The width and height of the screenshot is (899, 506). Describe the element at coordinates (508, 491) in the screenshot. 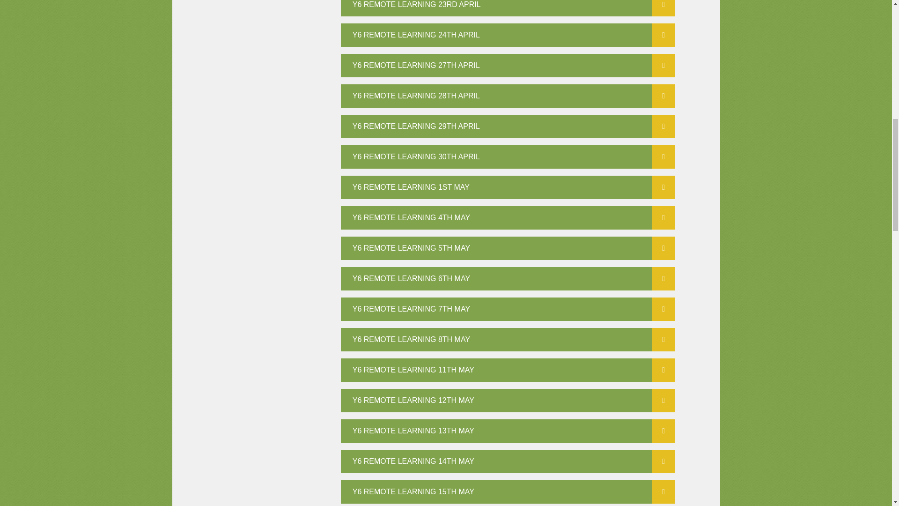

I see `Y6 REMOTE LEARNING 15TH MAY` at that location.